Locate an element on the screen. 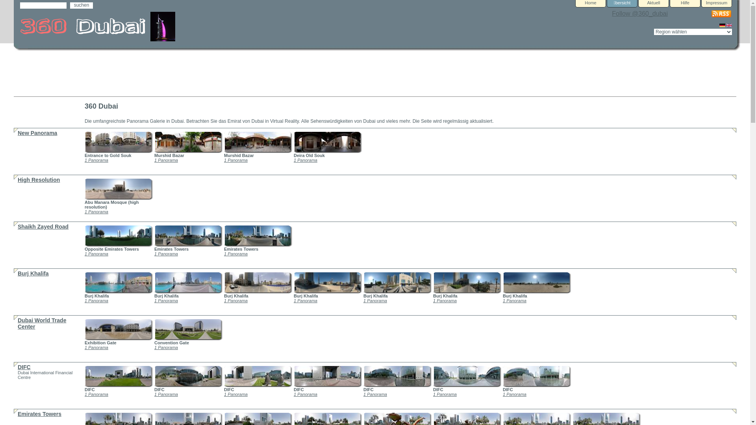 This screenshot has width=756, height=425. 1 Panorama is located at coordinates (236, 301).